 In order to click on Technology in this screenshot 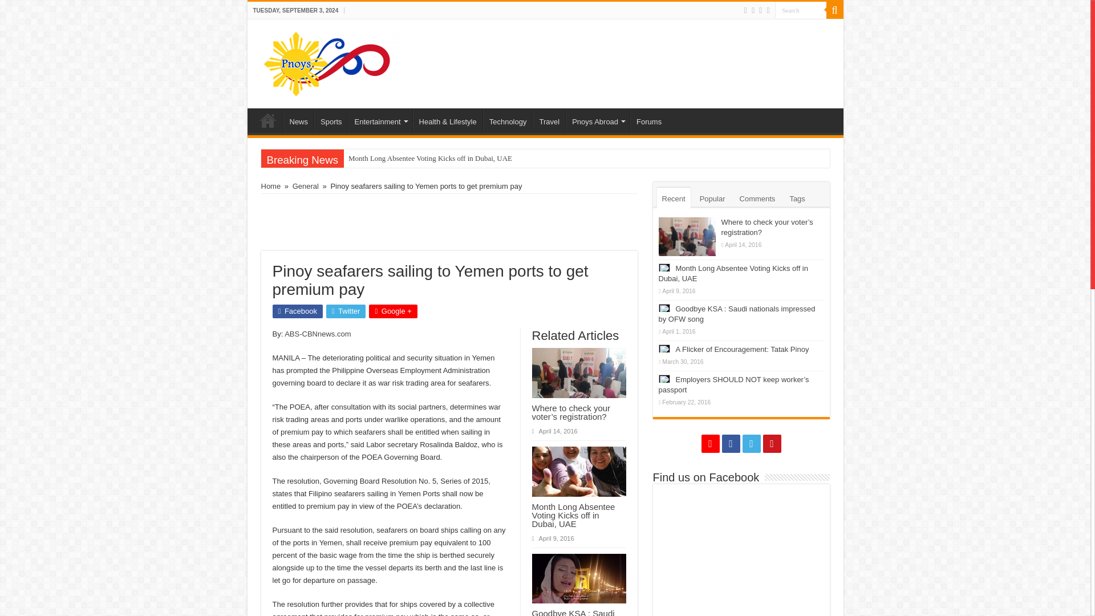, I will do `click(508, 120)`.